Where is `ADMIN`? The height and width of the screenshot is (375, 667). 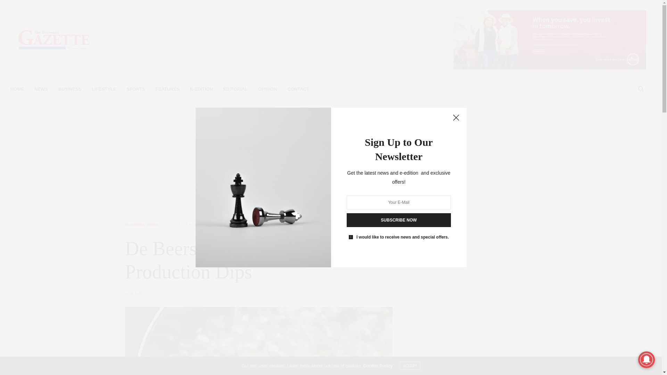
ADMIN is located at coordinates (136, 294).